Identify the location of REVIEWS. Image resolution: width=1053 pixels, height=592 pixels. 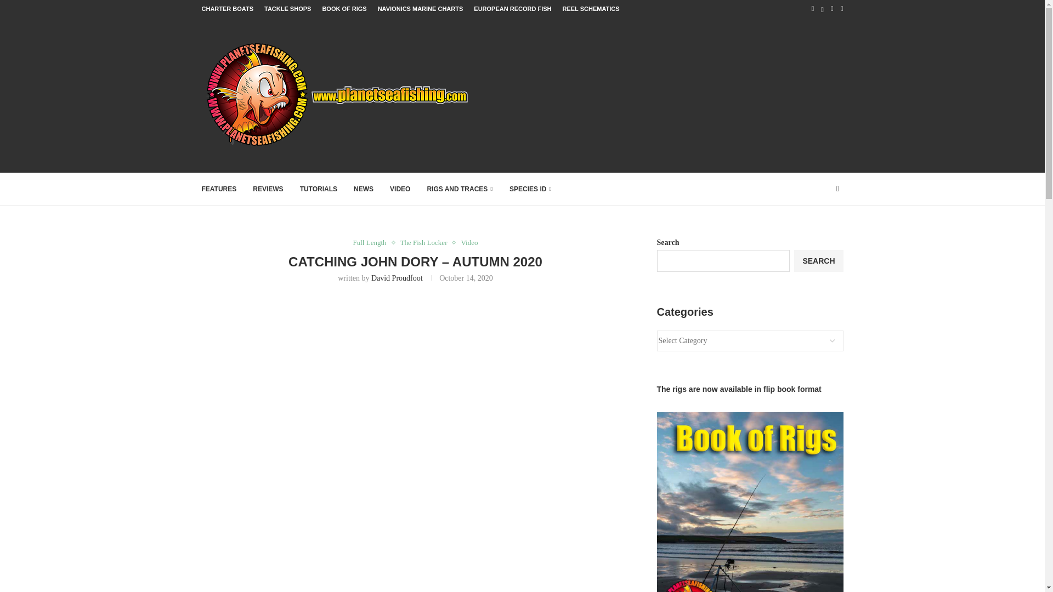
(268, 189).